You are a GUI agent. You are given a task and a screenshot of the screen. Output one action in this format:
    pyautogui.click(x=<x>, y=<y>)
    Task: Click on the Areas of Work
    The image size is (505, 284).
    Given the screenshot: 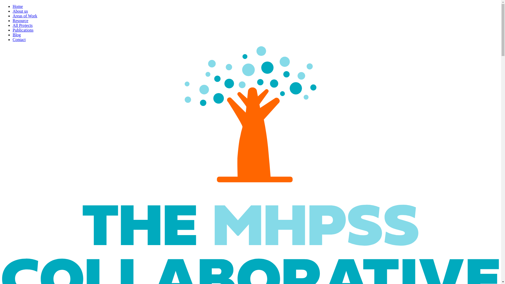 What is the action you would take?
    pyautogui.click(x=25, y=16)
    